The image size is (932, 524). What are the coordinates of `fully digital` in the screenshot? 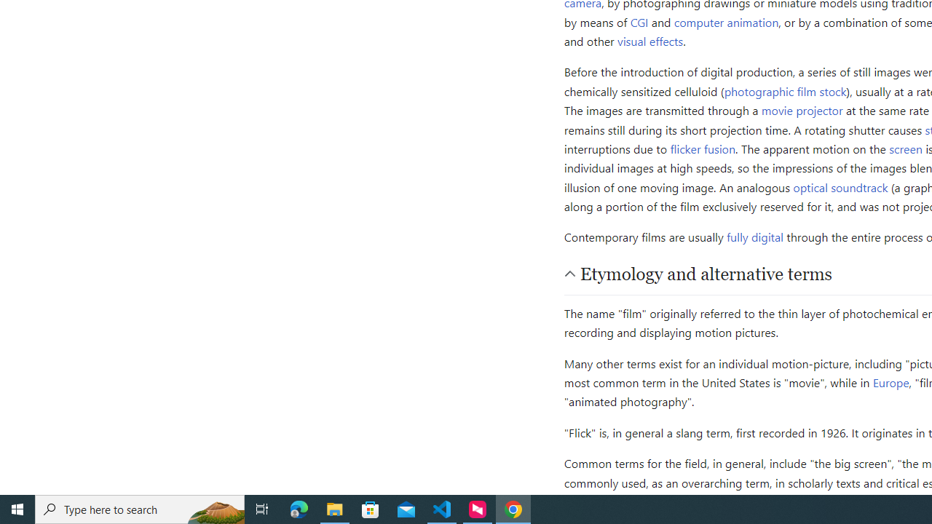 It's located at (755, 237).